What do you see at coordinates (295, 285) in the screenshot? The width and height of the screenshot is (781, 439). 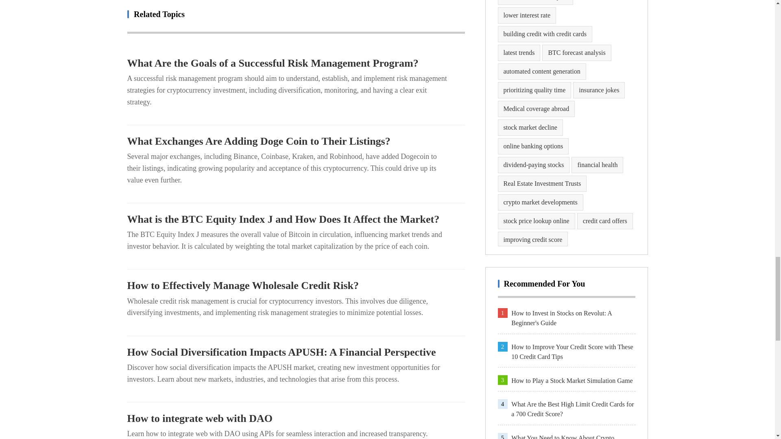 I see `How to Effectively Manage Wholesale Credit Risk?` at bounding box center [295, 285].